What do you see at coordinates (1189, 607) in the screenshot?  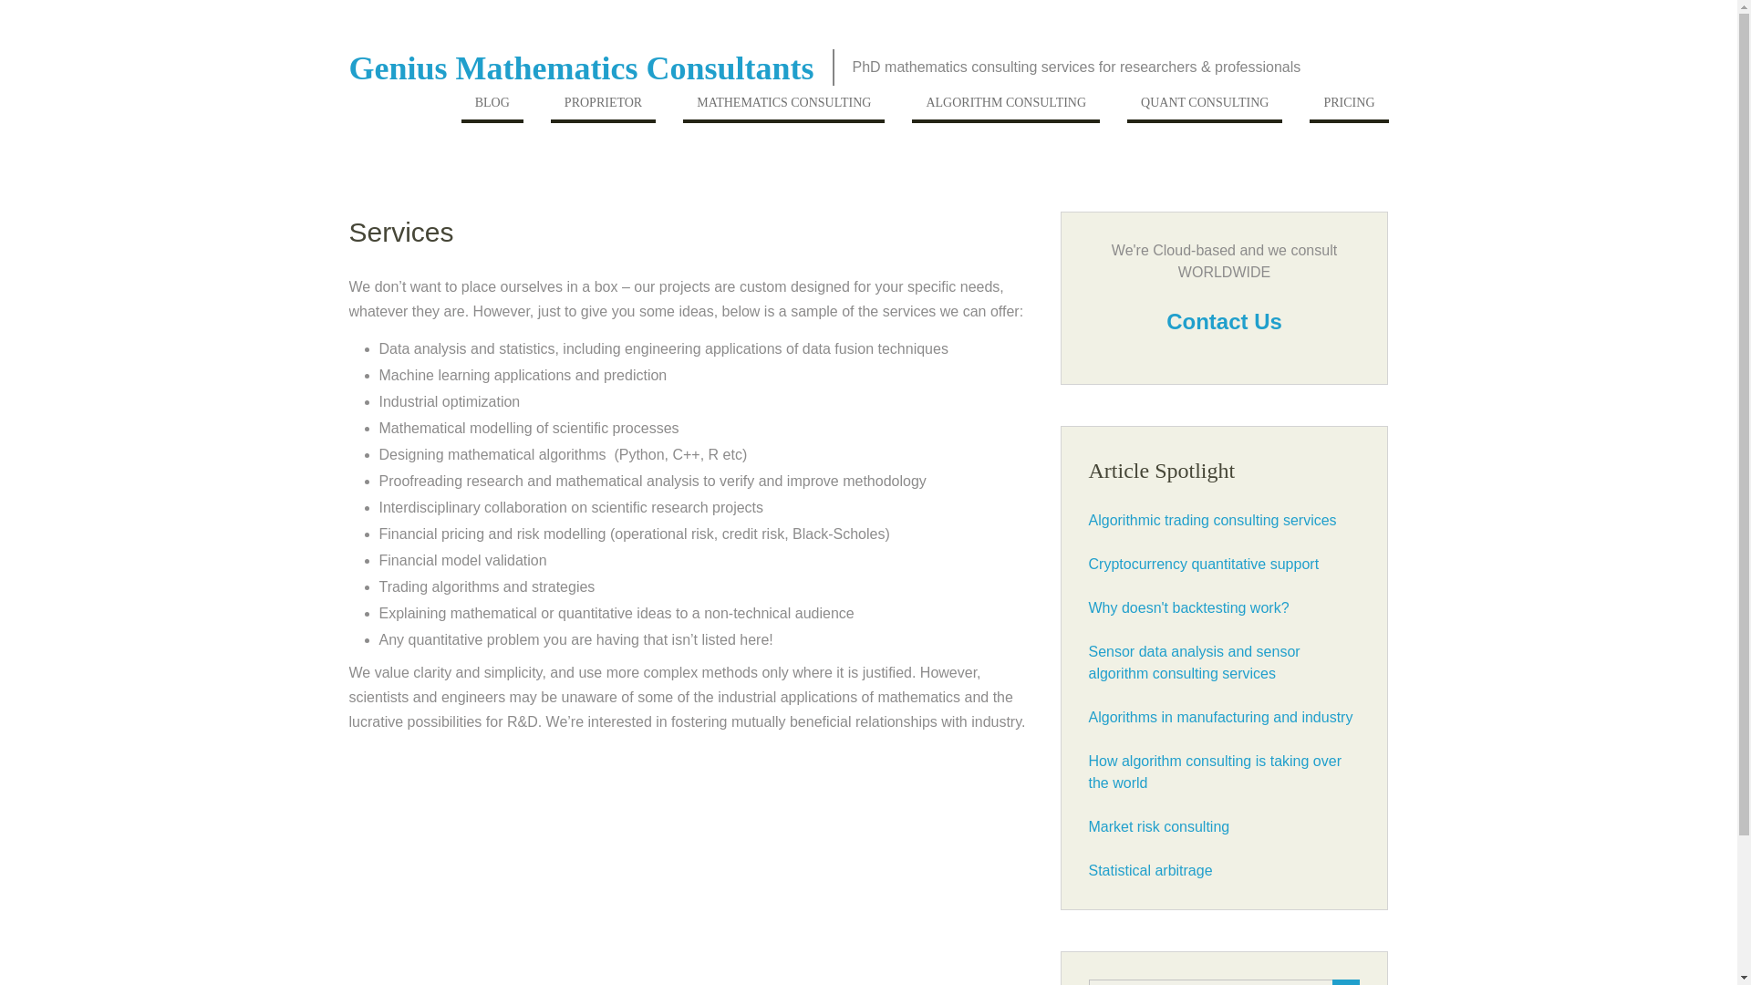 I see `Why doesn't backtesting work?` at bounding box center [1189, 607].